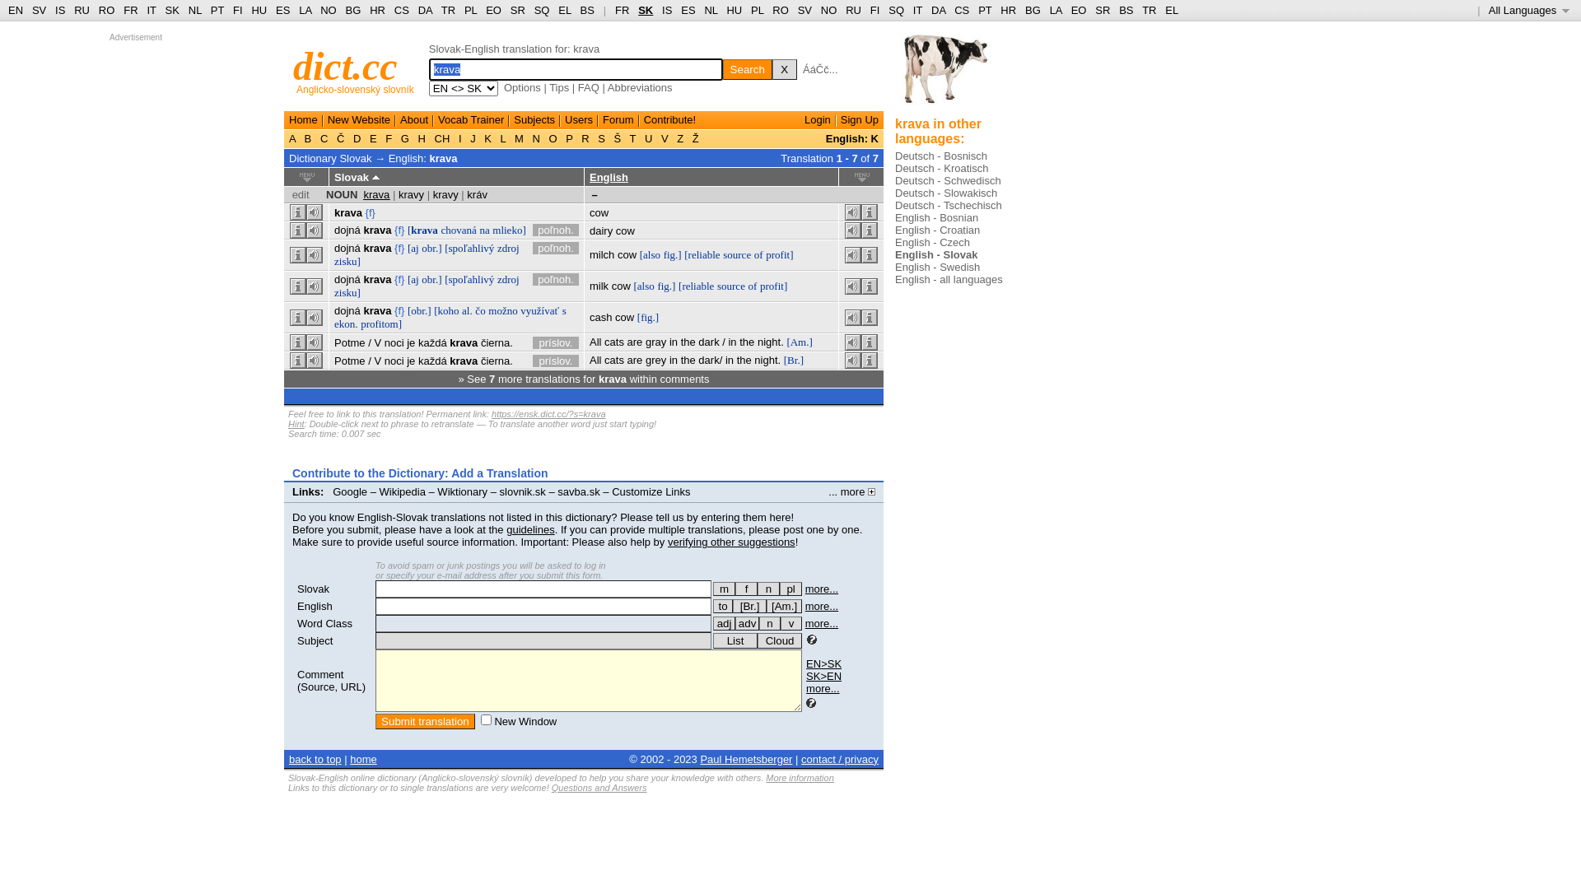 Image resolution: width=1581 pixels, height=889 pixels. What do you see at coordinates (488, 138) in the screenshot?
I see `K` at bounding box center [488, 138].